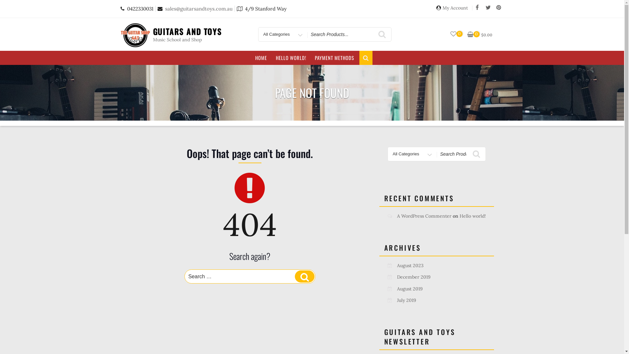 This screenshot has height=354, width=629. What do you see at coordinates (261, 58) in the screenshot?
I see `HOME` at bounding box center [261, 58].